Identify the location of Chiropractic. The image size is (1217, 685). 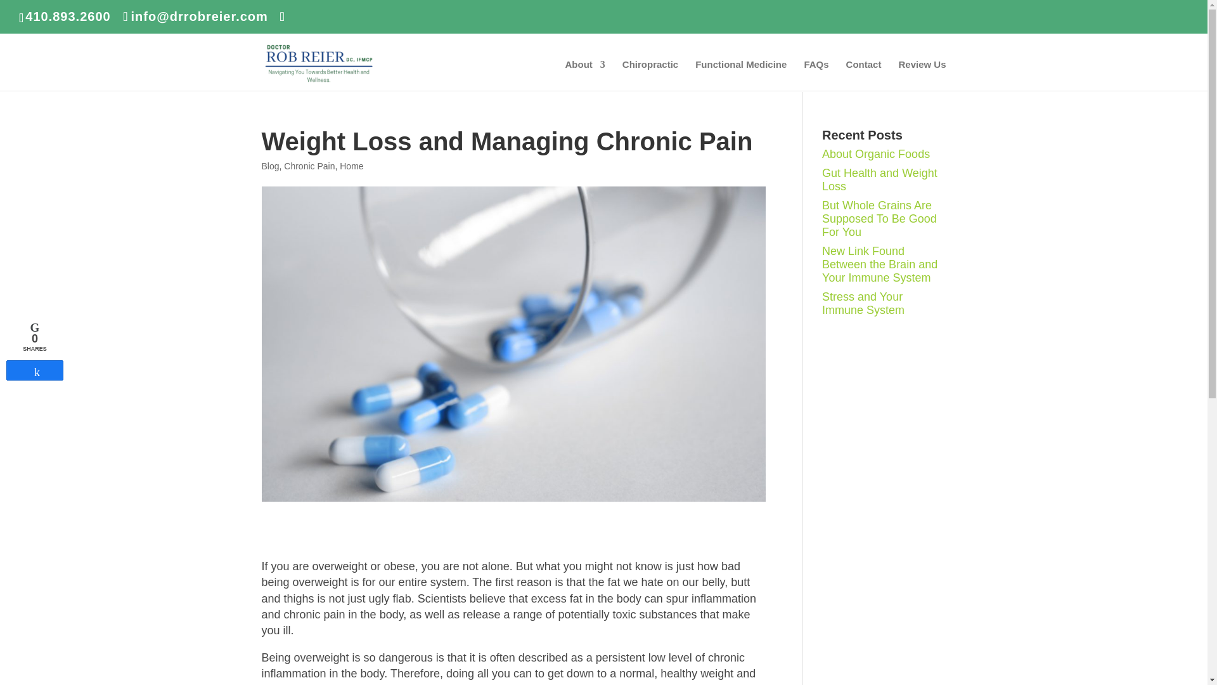
(650, 75).